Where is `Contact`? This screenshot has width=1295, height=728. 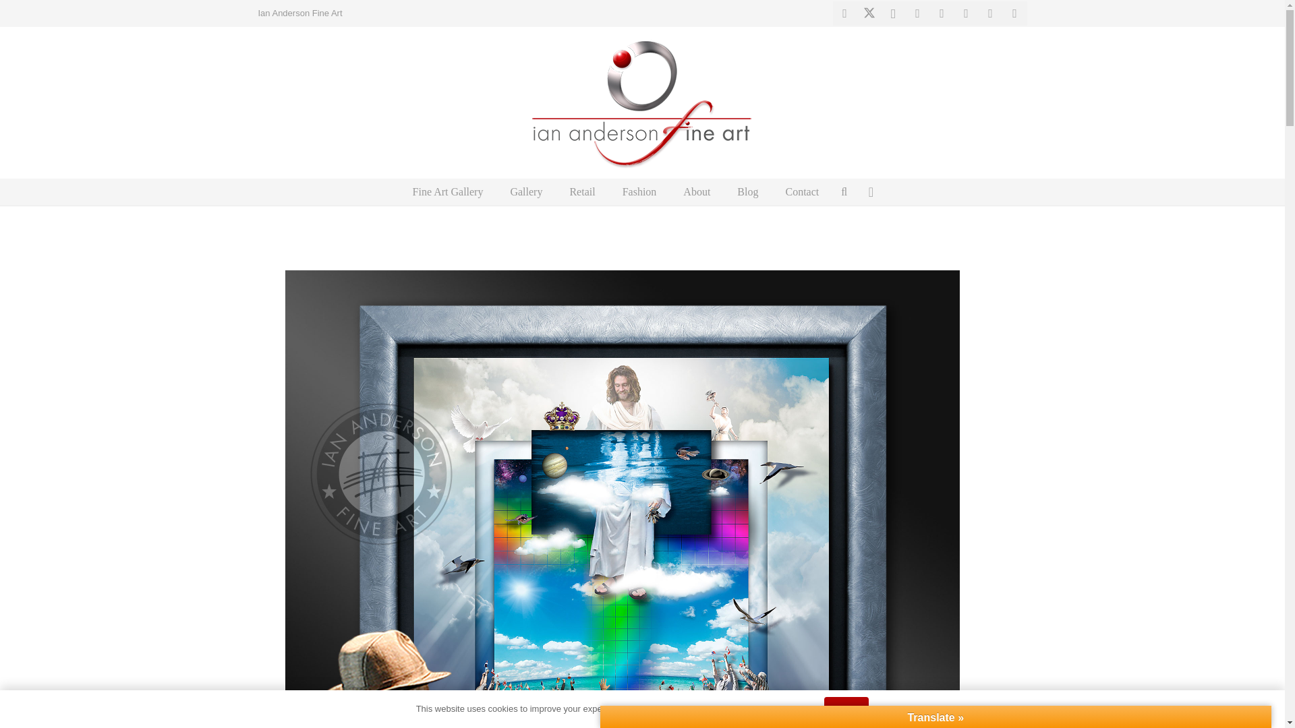
Contact is located at coordinates (802, 191).